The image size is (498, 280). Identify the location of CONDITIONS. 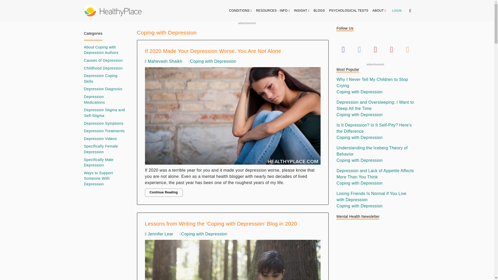
(240, 10).